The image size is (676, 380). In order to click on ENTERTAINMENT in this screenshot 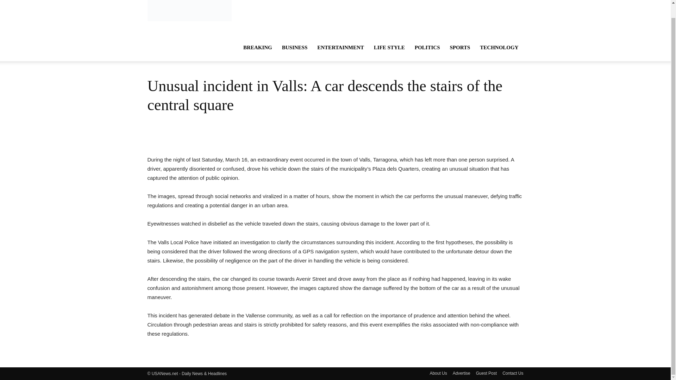, I will do `click(341, 47)`.